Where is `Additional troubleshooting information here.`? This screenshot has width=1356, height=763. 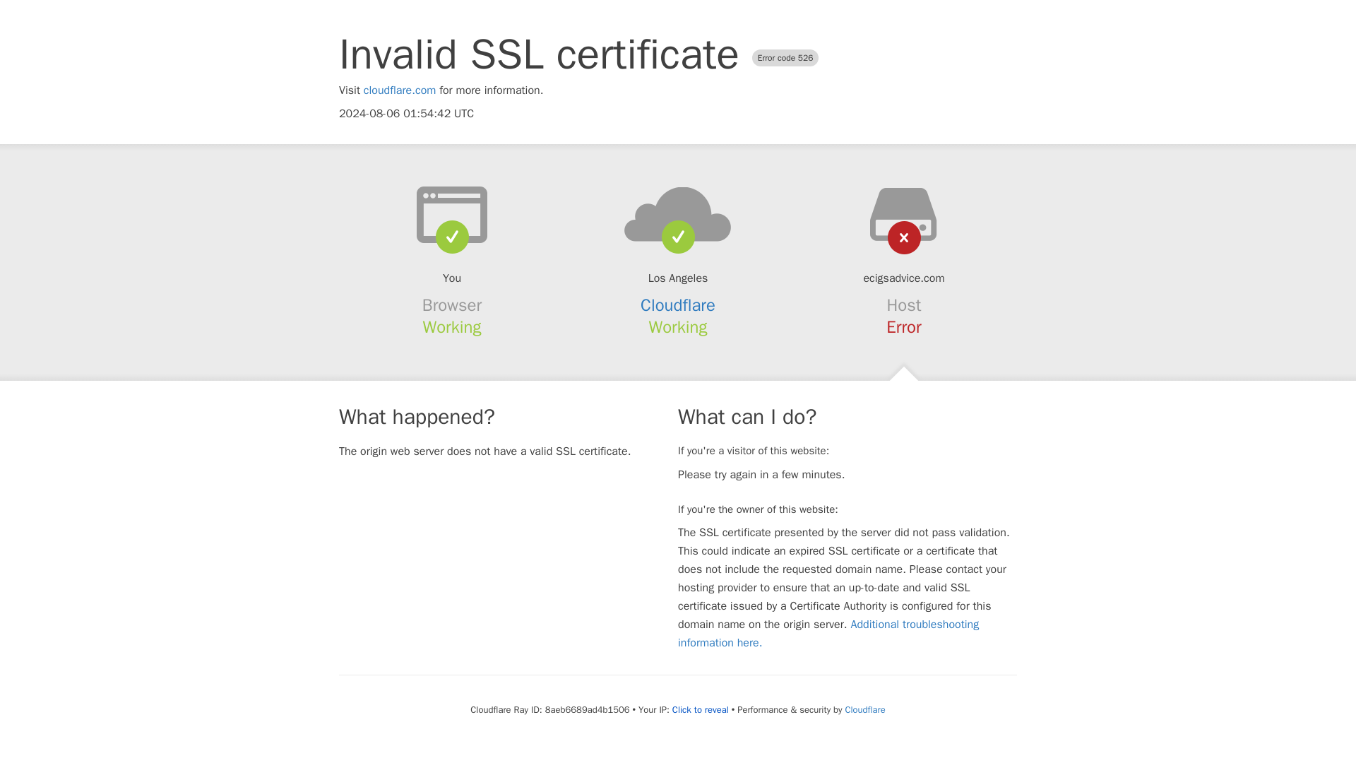 Additional troubleshooting information here. is located at coordinates (828, 633).